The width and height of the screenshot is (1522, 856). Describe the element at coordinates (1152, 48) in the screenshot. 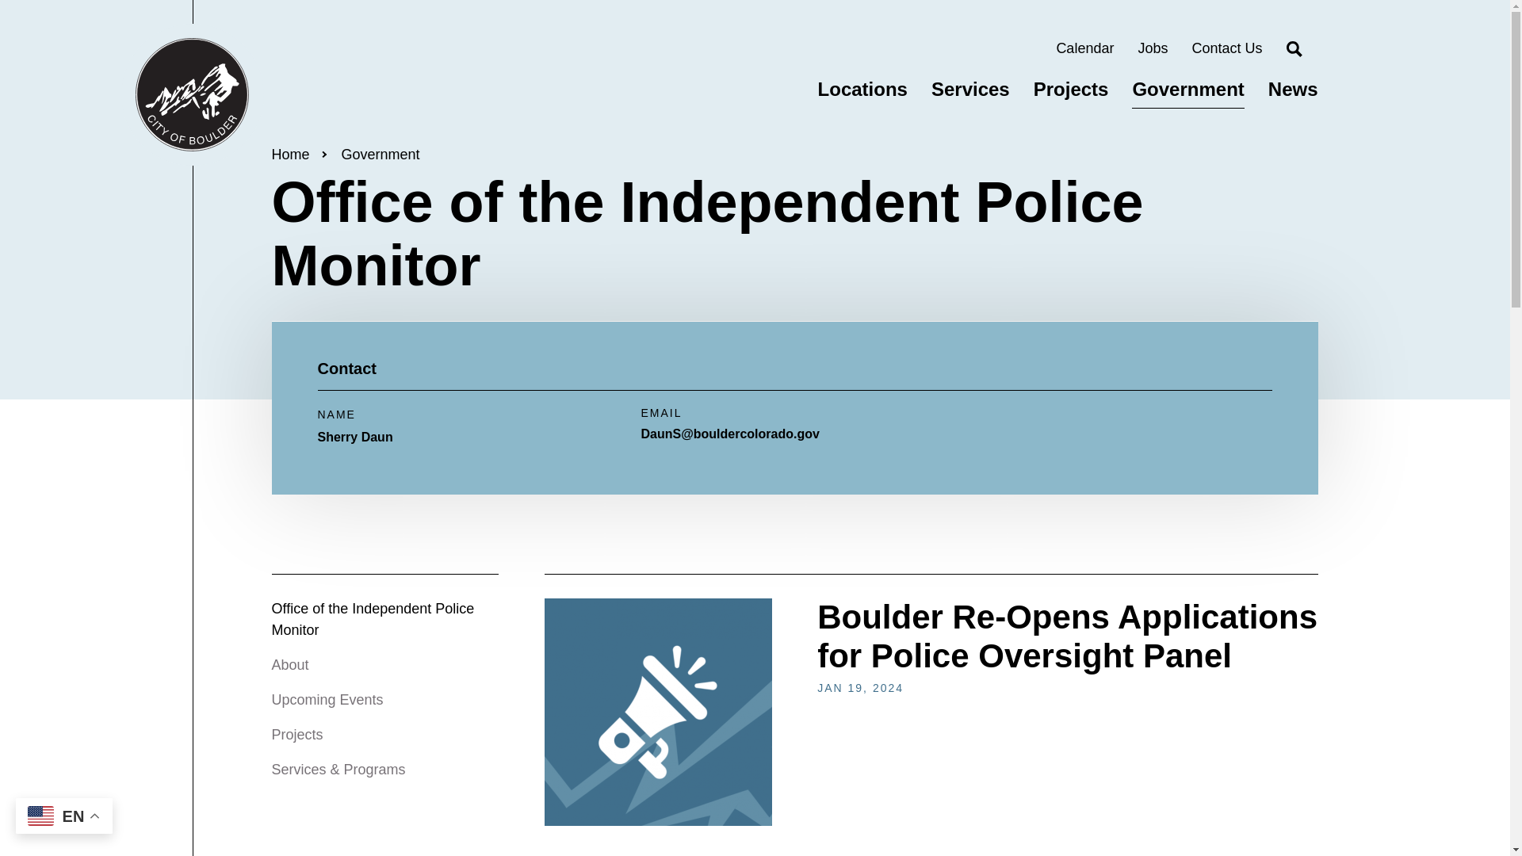

I see `Jobs` at that location.